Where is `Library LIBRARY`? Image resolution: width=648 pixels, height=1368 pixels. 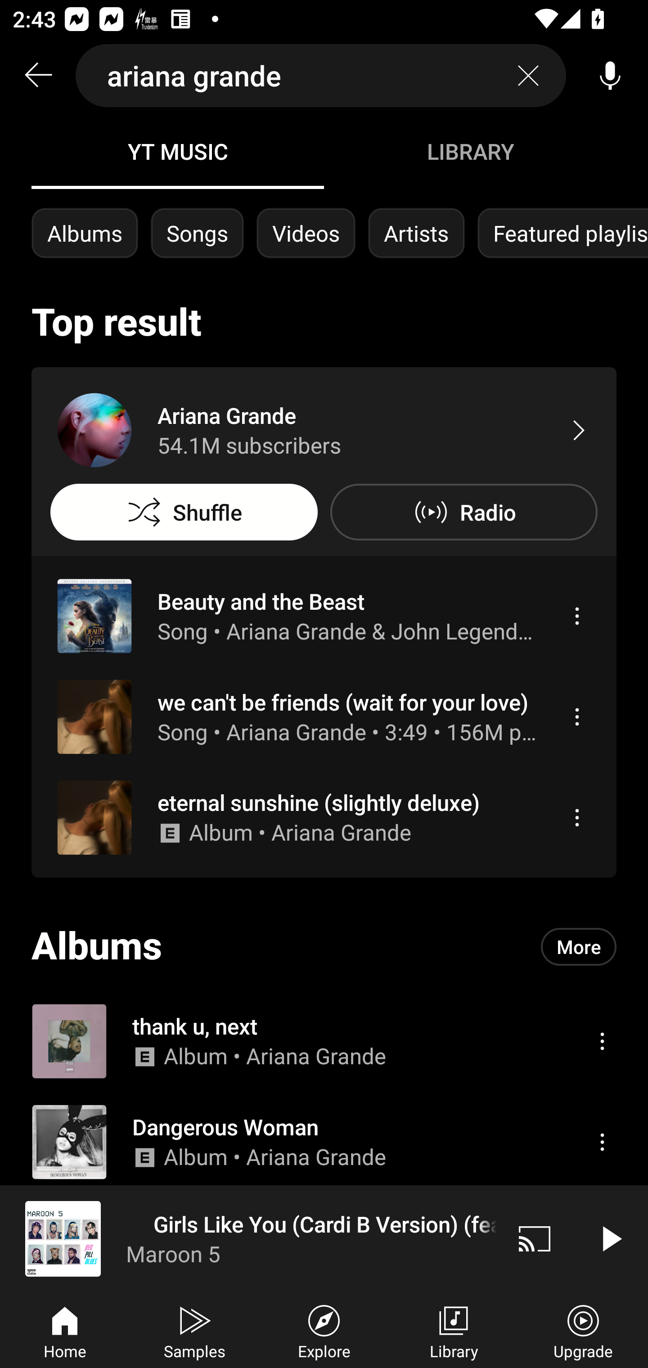
Library LIBRARY is located at coordinates (470, 151).